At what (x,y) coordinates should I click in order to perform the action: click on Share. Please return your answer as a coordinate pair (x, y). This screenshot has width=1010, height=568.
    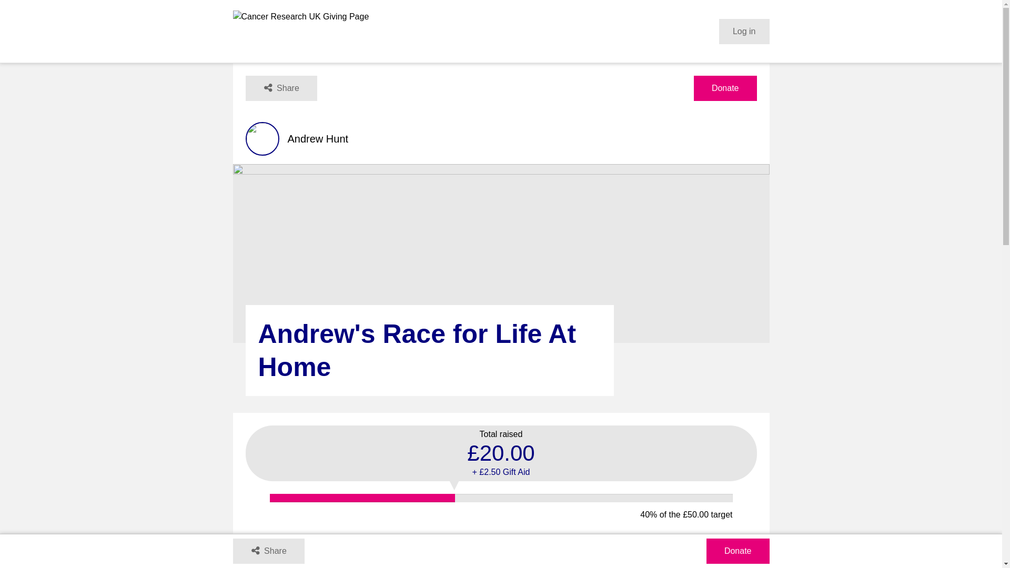
    Looking at the image, I should click on (281, 88).